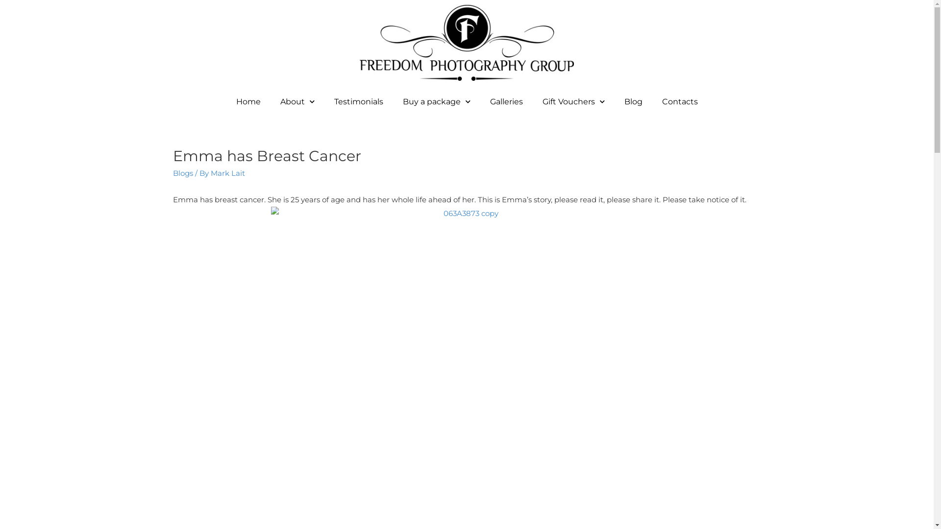 This screenshot has width=941, height=529. Describe the element at coordinates (633, 102) in the screenshot. I see `Blog` at that location.